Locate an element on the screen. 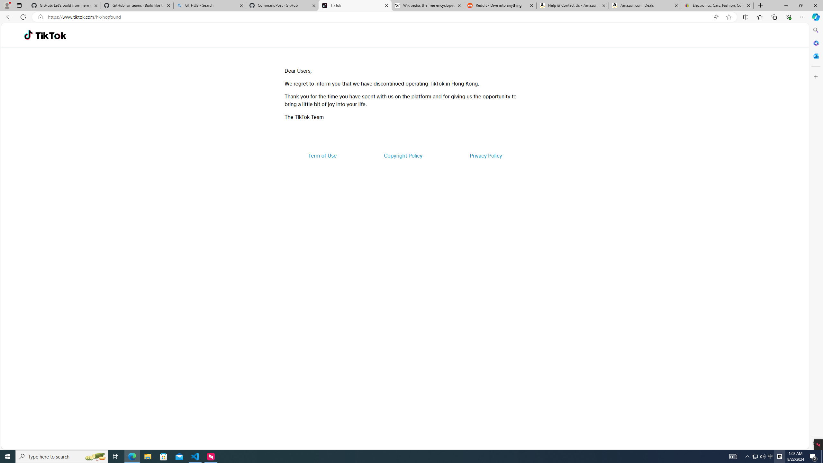  Wikipedia, the free encyclopedia is located at coordinates (428, 5).